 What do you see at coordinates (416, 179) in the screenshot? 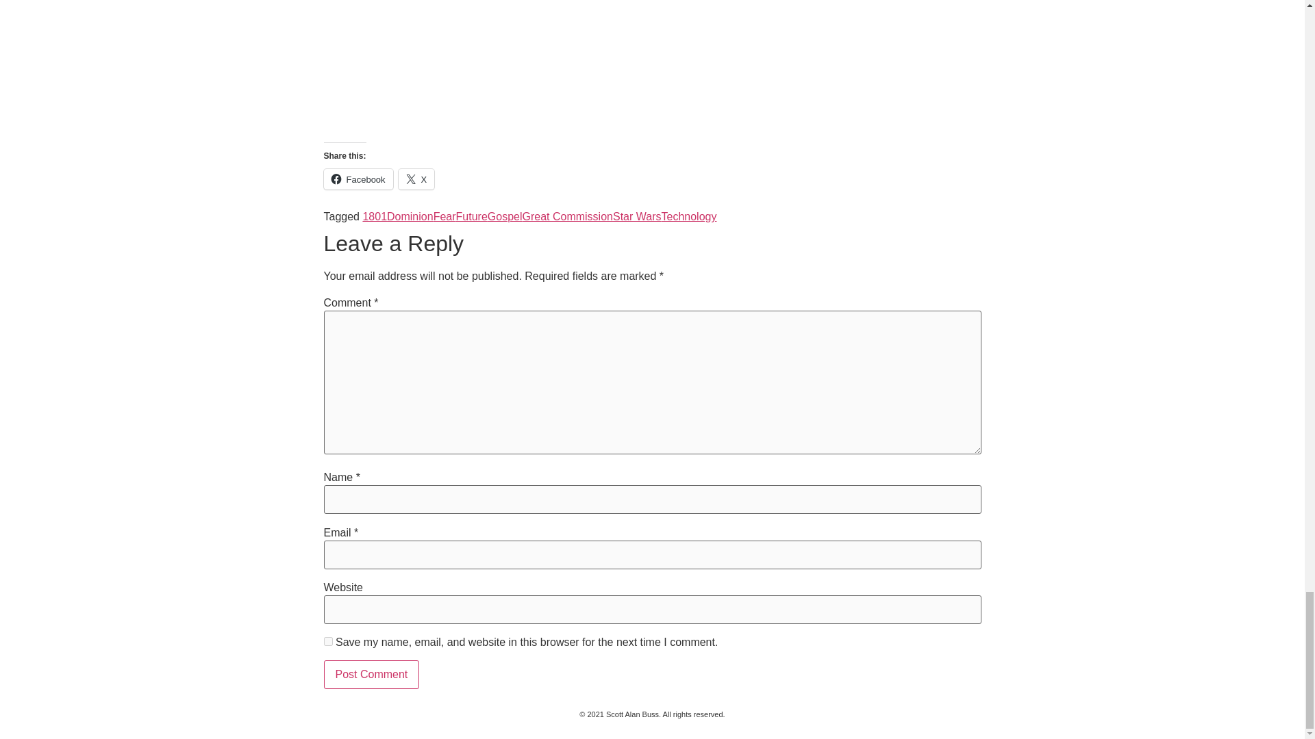
I see `Click to share on X` at bounding box center [416, 179].